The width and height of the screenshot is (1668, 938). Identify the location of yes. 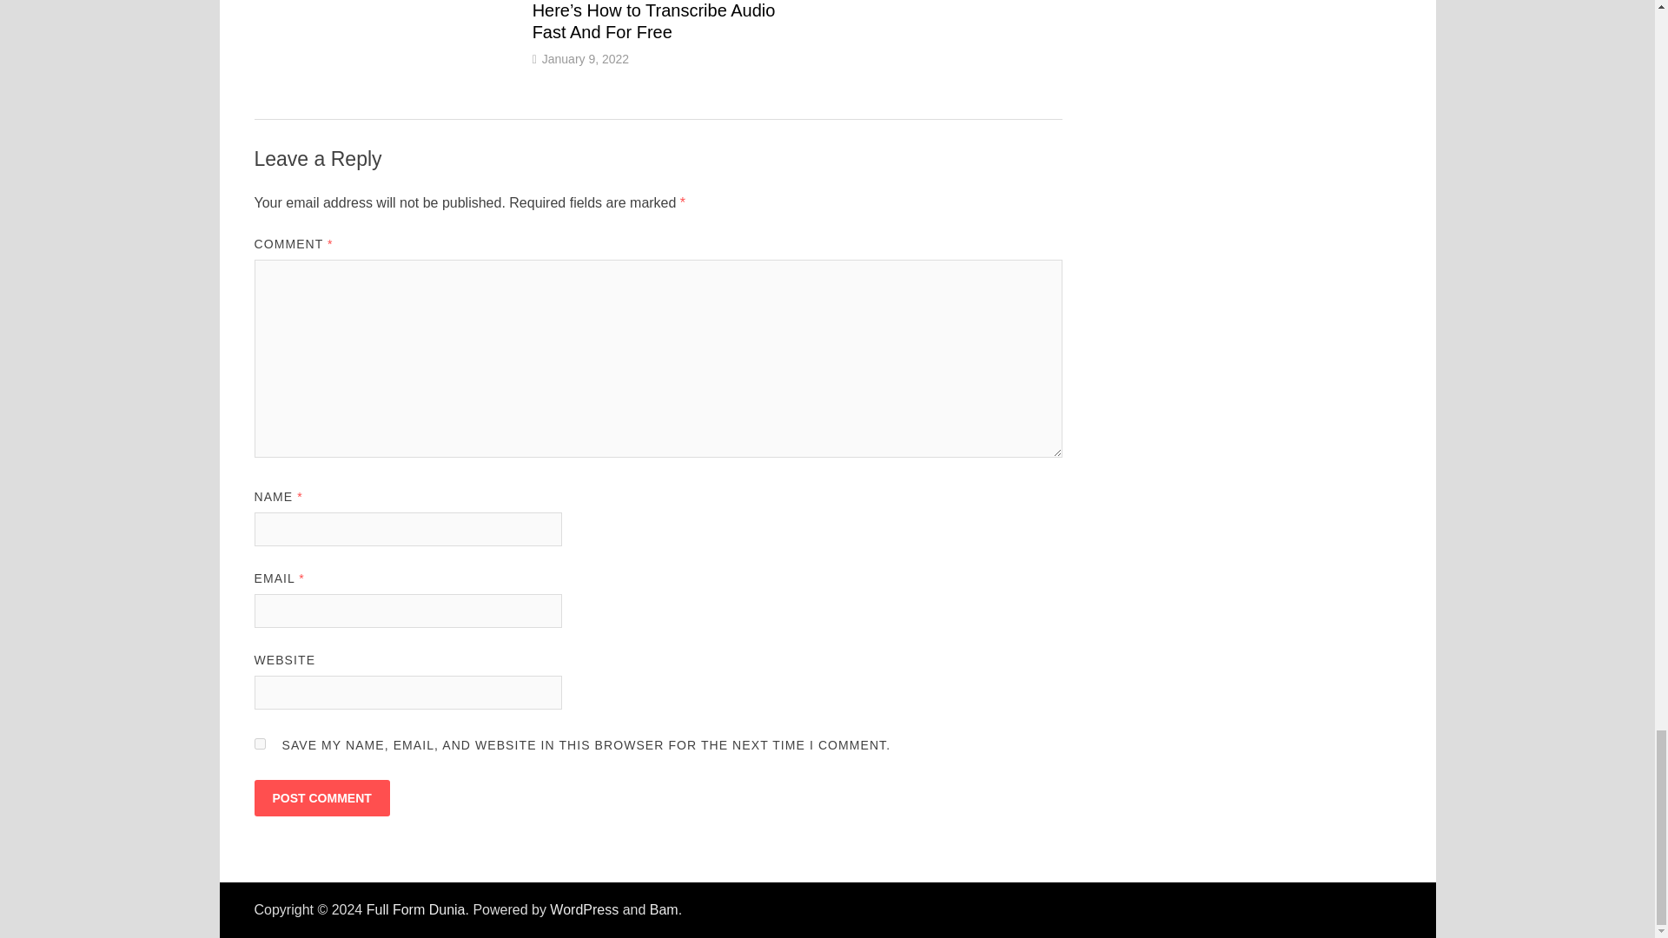
(259, 743).